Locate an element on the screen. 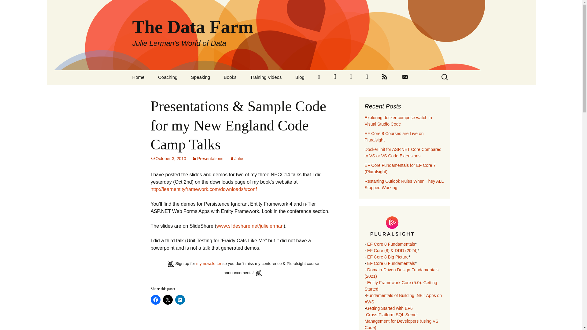 The height and width of the screenshot is (330, 587). October 3, 2010 is located at coordinates (168, 158).